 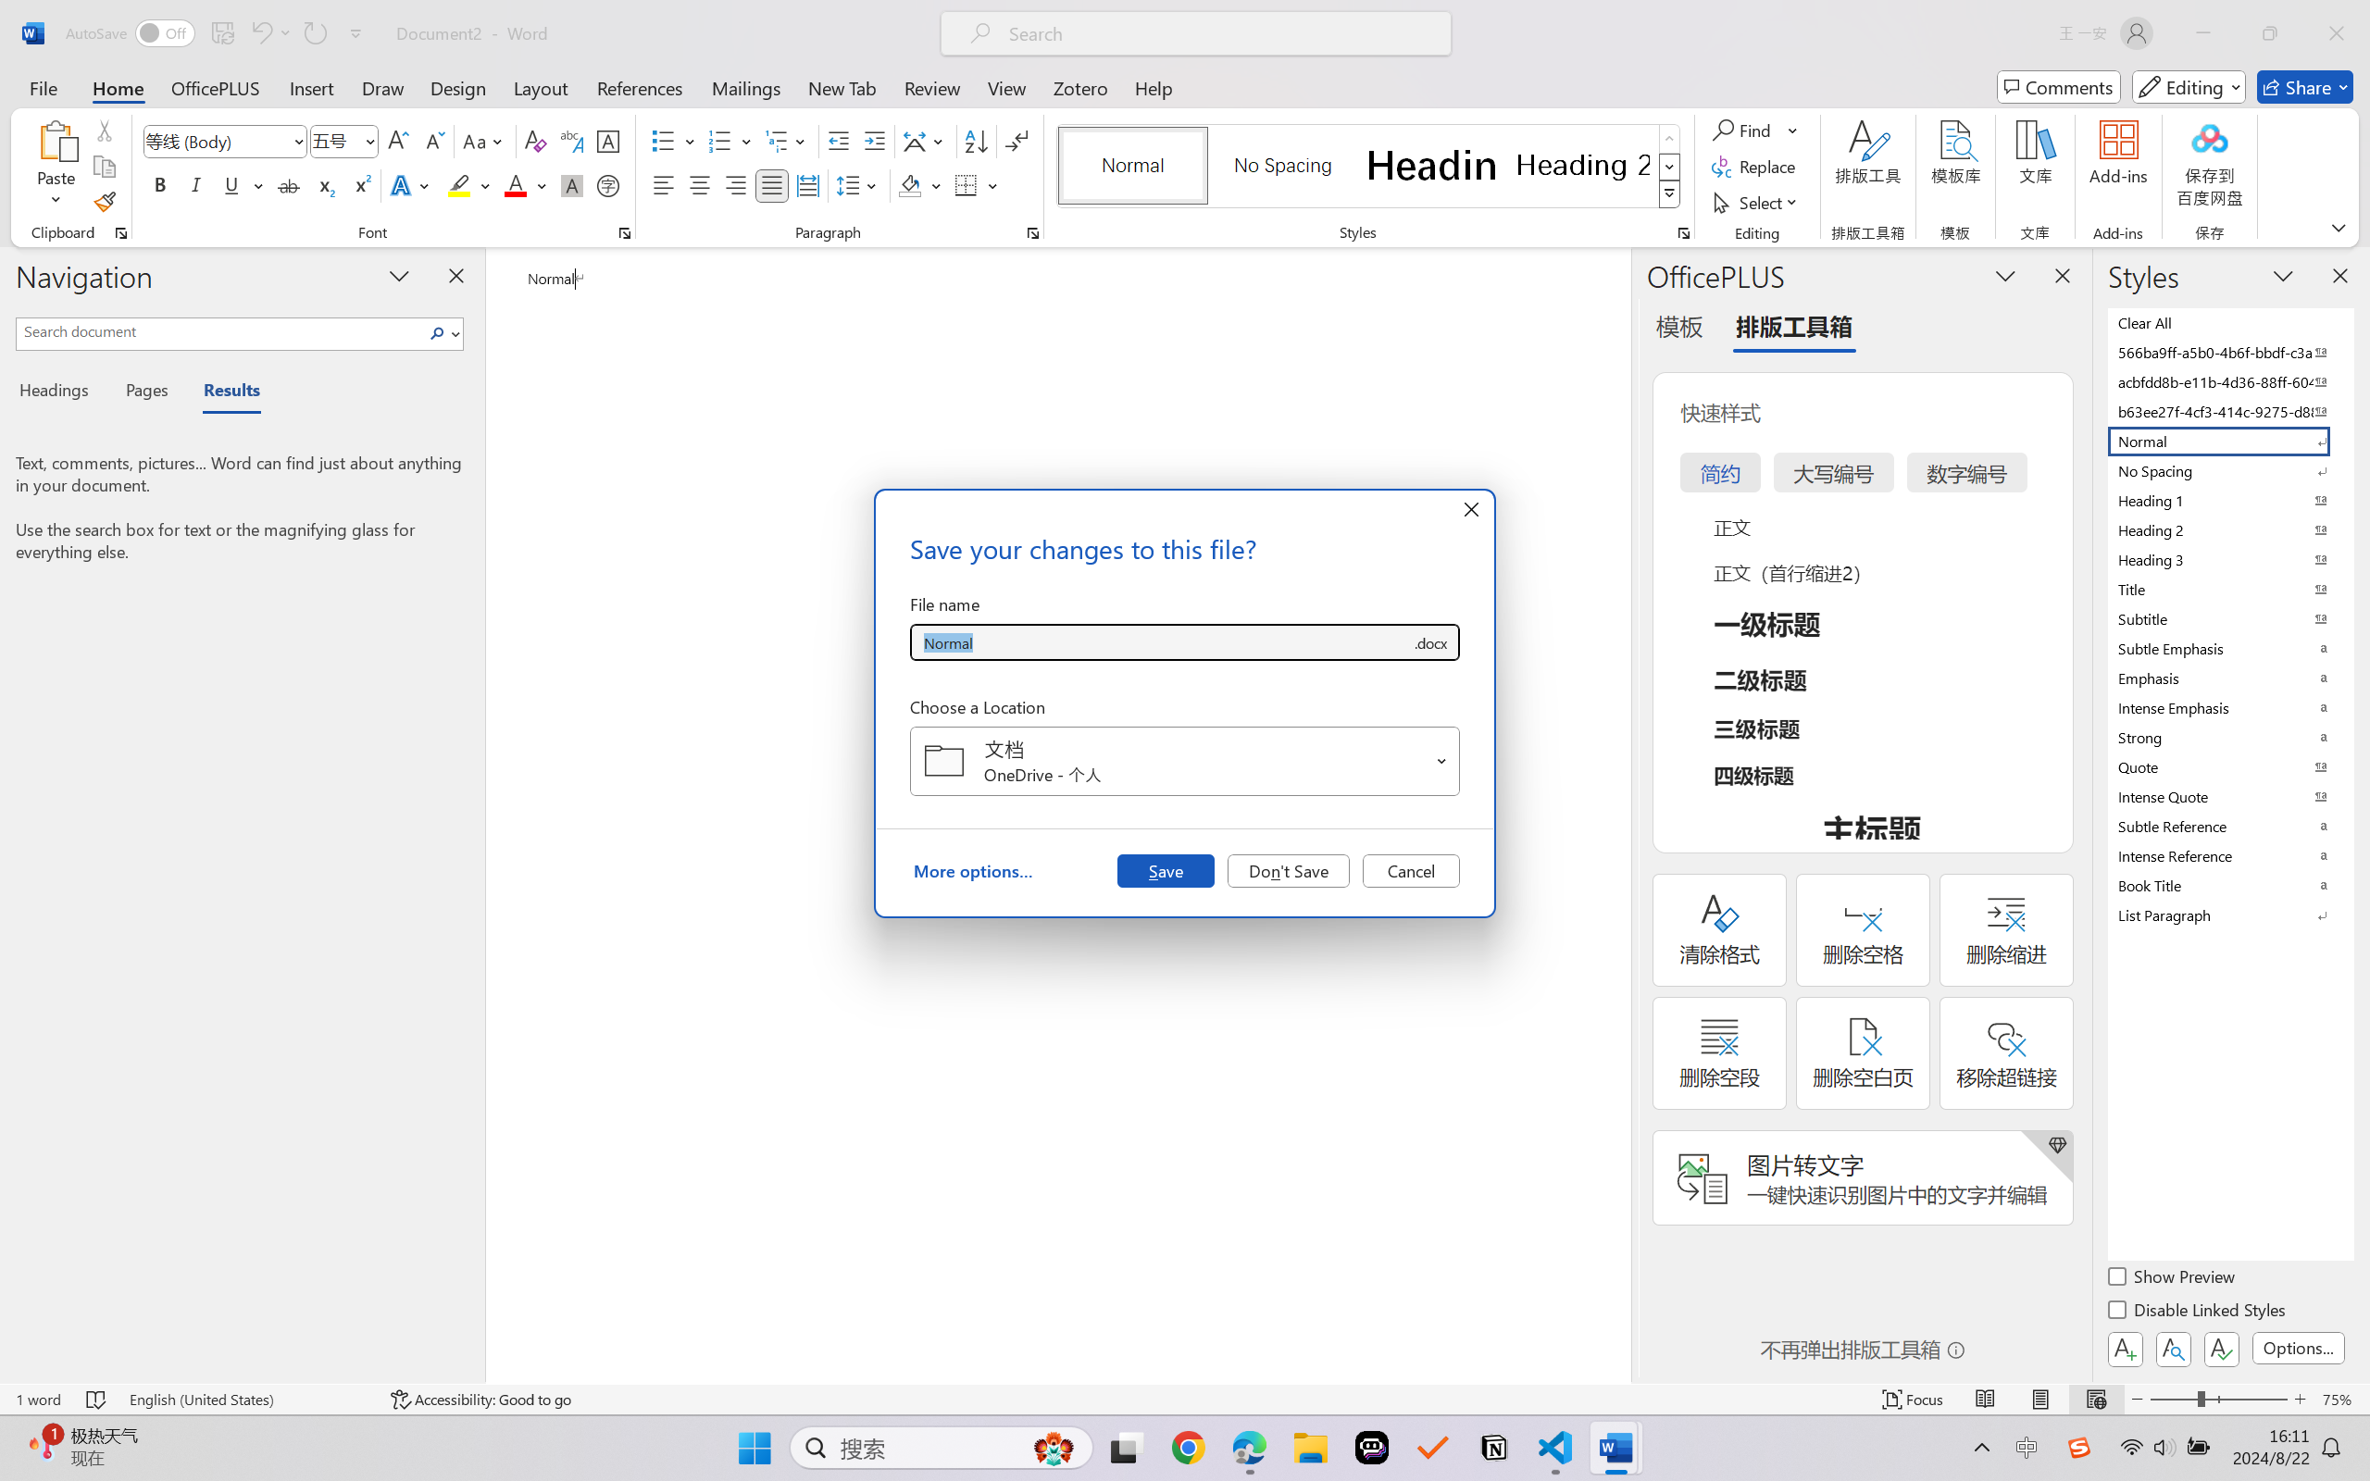 What do you see at coordinates (663, 185) in the screenshot?
I see `Align Left` at bounding box center [663, 185].